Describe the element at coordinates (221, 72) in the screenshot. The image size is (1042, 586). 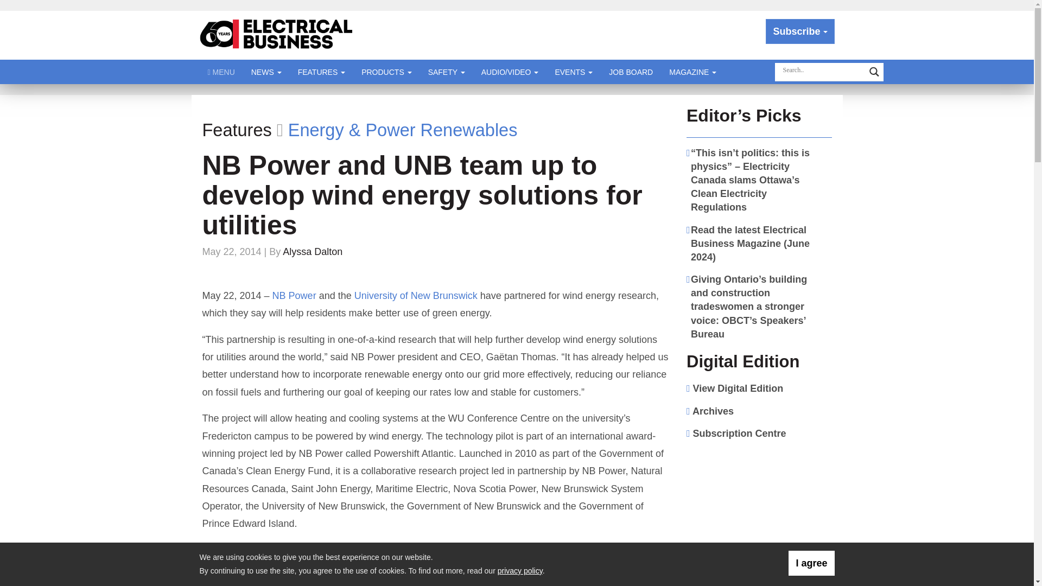
I see `Click to show site navigation` at that location.